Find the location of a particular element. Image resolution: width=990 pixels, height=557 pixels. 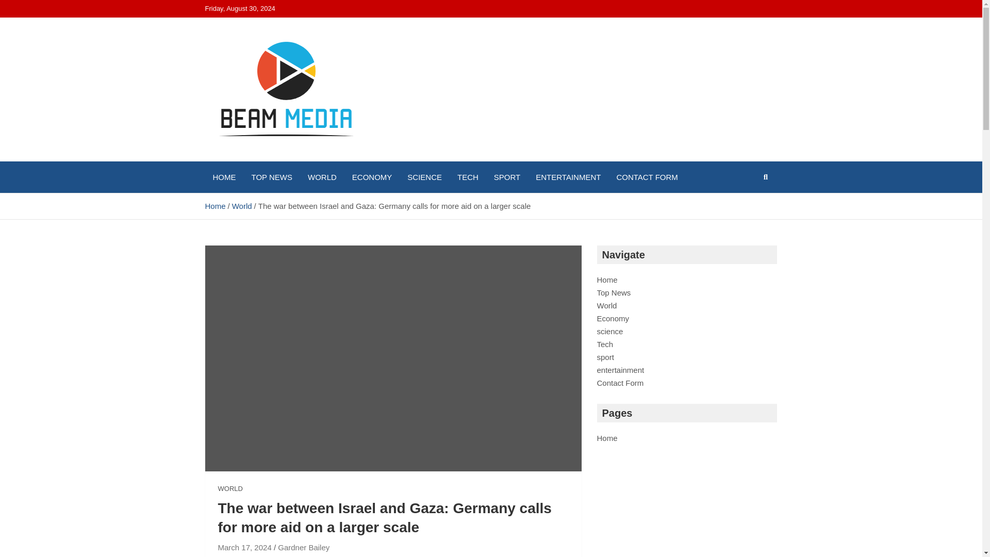

SPORT is located at coordinates (506, 177).